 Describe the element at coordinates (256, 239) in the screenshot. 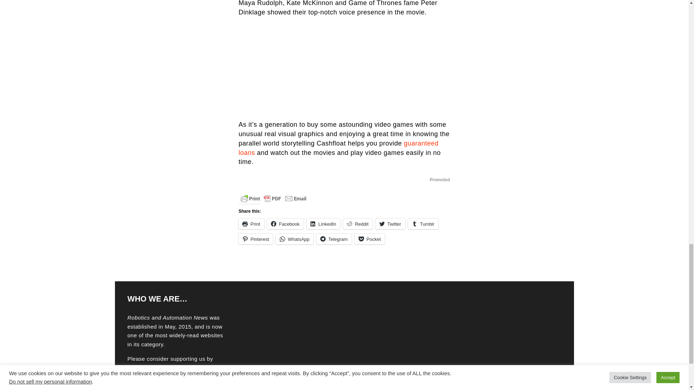

I see `Click to share on Pinterest` at that location.